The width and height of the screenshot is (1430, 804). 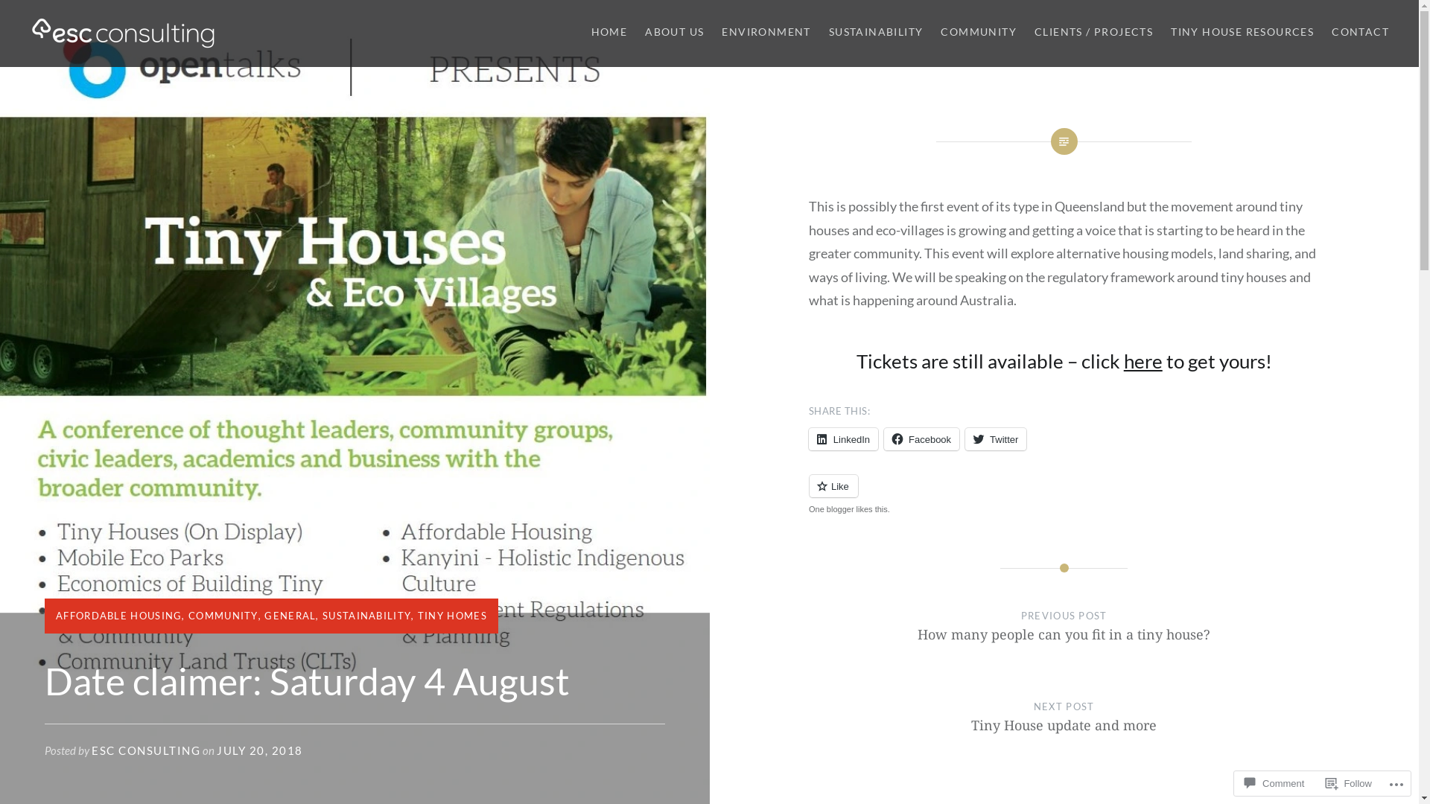 What do you see at coordinates (1143, 361) in the screenshot?
I see `here` at bounding box center [1143, 361].